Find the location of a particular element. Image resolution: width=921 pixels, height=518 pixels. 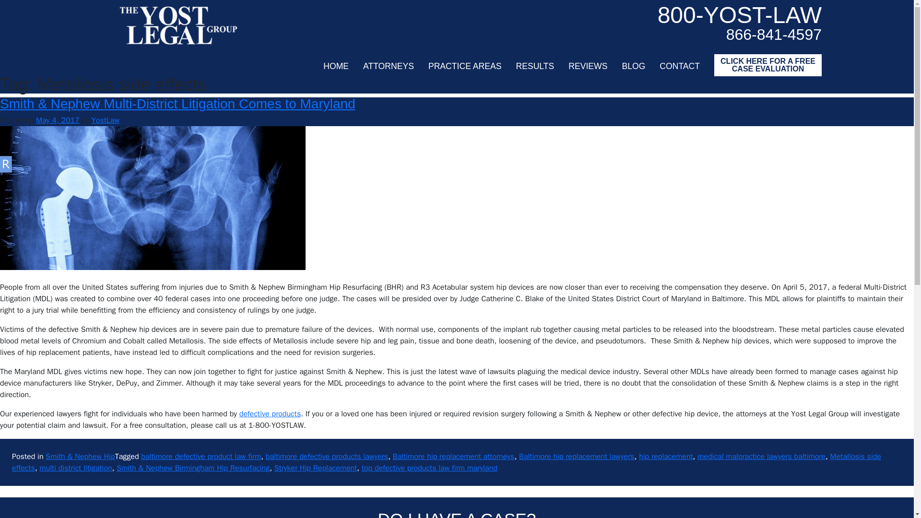

PRACTICE AREAS is located at coordinates (465, 66).